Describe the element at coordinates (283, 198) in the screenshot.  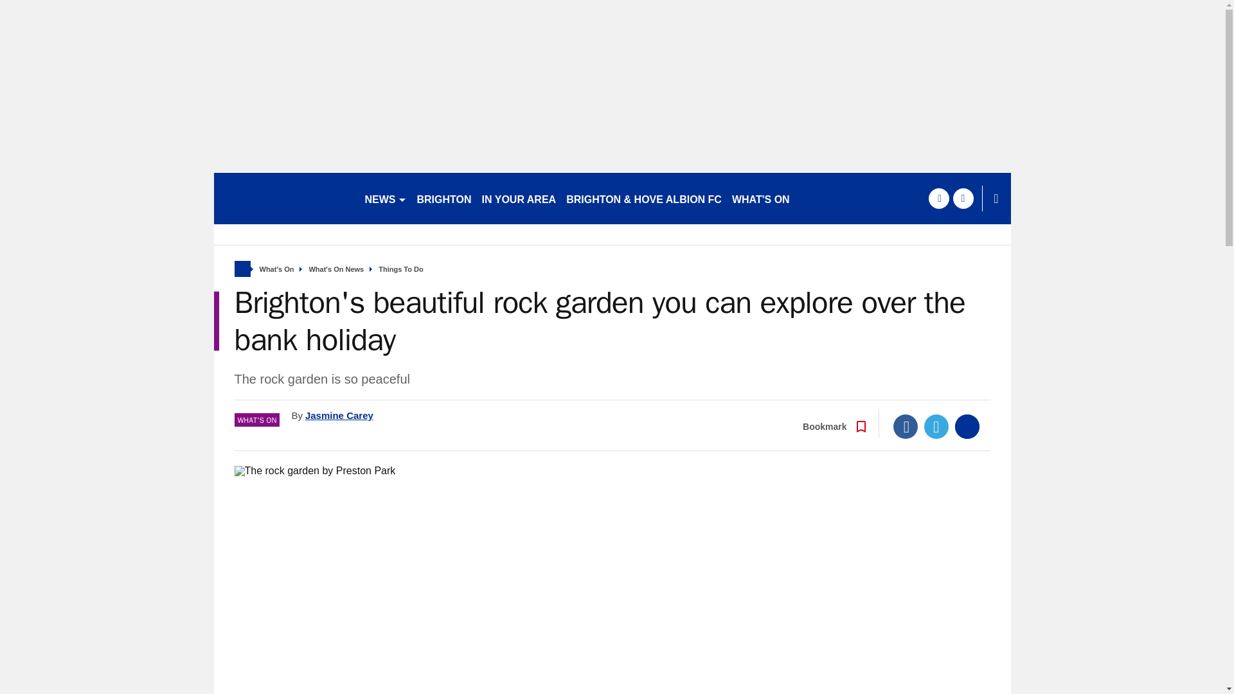
I see `sussexlive` at that location.